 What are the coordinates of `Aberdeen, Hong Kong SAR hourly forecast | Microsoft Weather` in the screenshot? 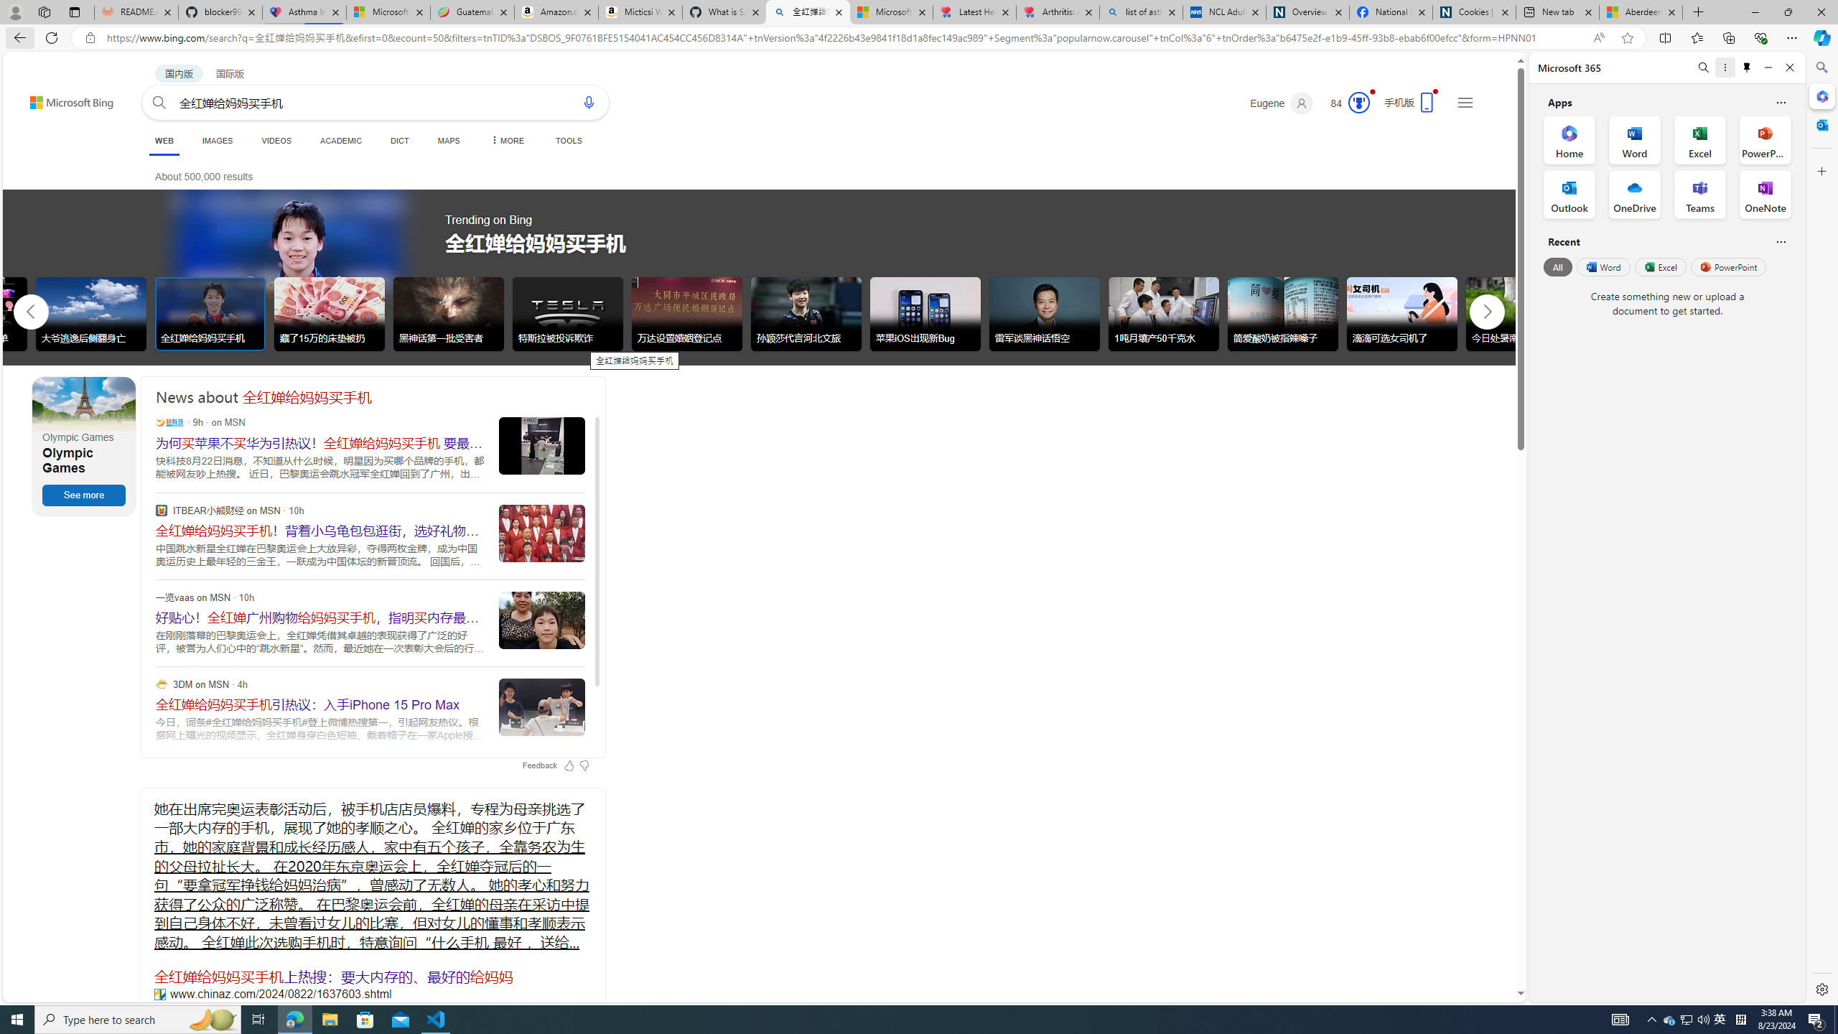 It's located at (1641, 12).